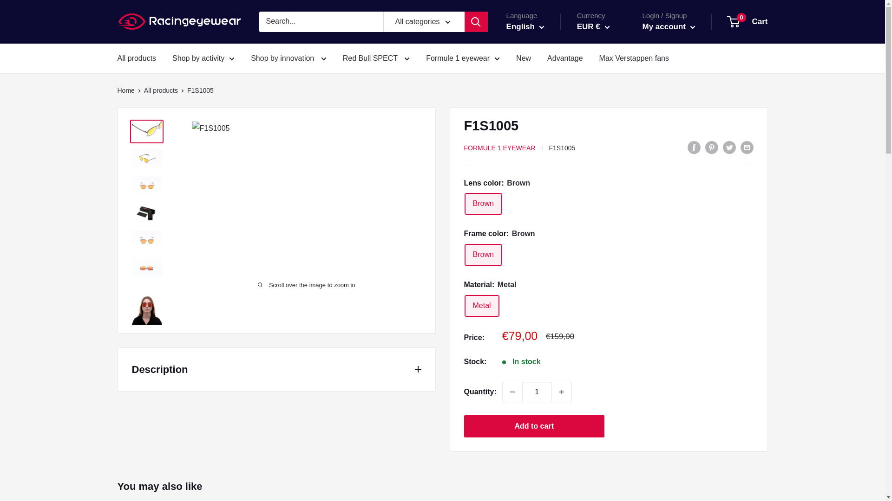  Describe the element at coordinates (512, 392) in the screenshot. I see `Decrease quantity by 1` at that location.